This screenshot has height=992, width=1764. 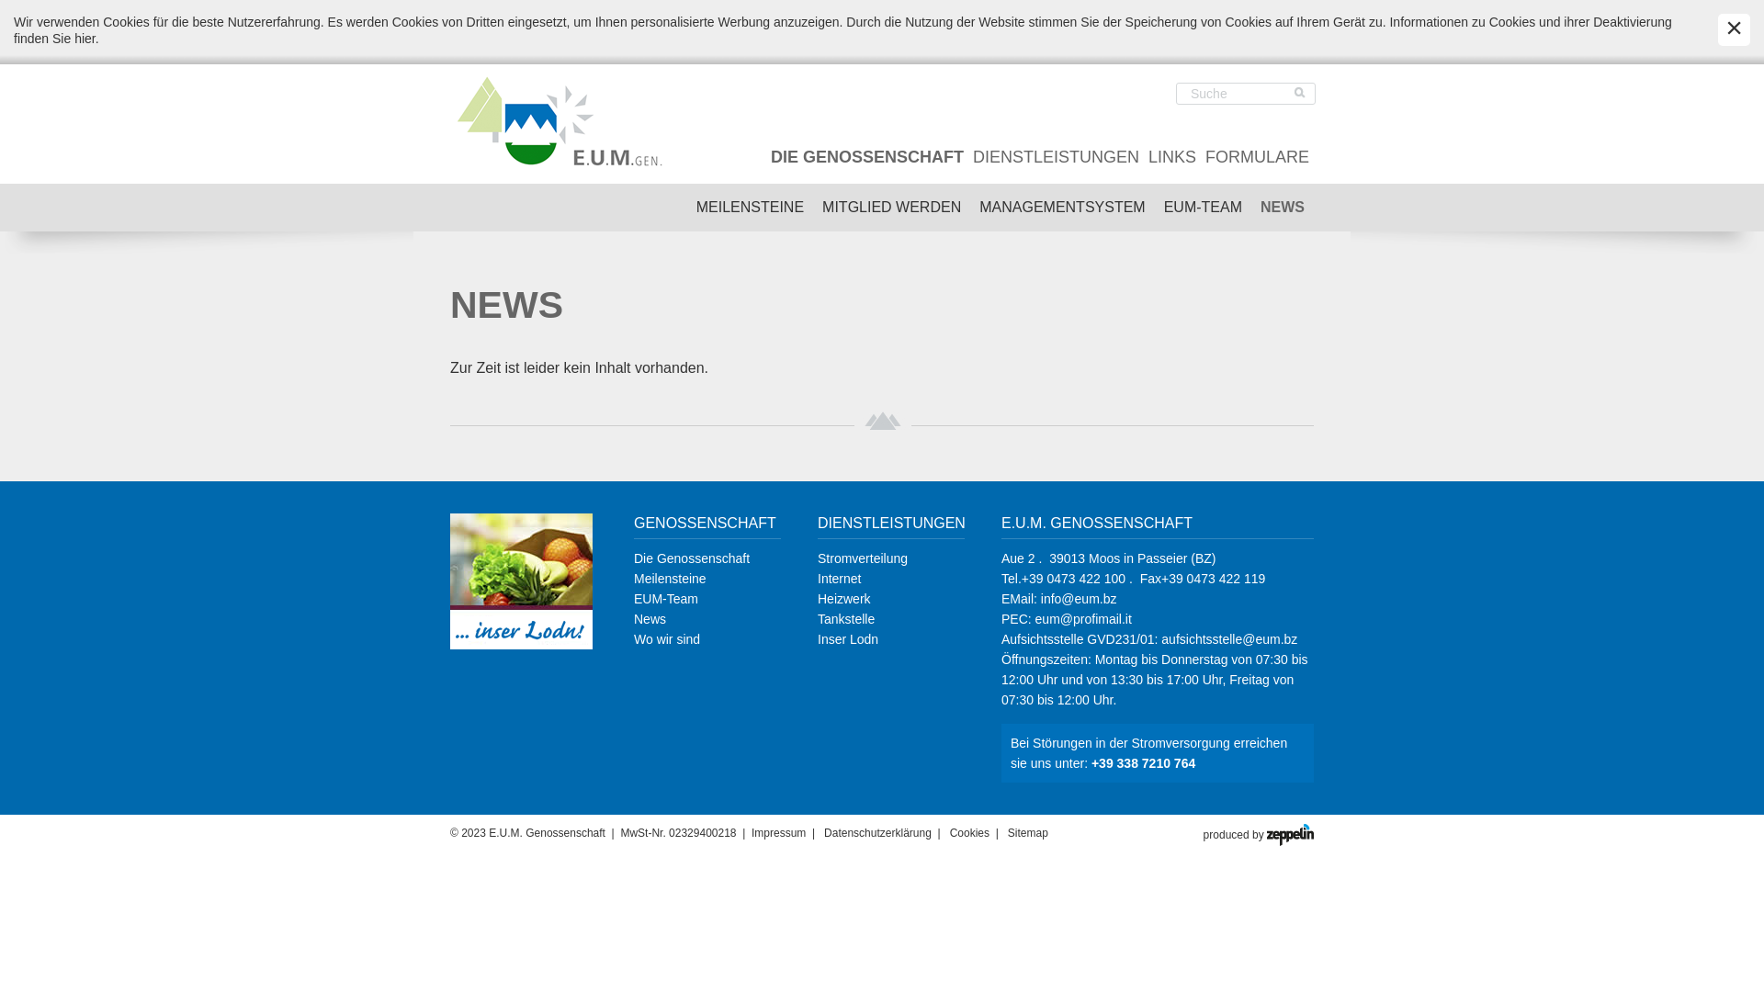 What do you see at coordinates (1057, 157) in the screenshot?
I see `DIENSTLEISTUNGEN` at bounding box center [1057, 157].